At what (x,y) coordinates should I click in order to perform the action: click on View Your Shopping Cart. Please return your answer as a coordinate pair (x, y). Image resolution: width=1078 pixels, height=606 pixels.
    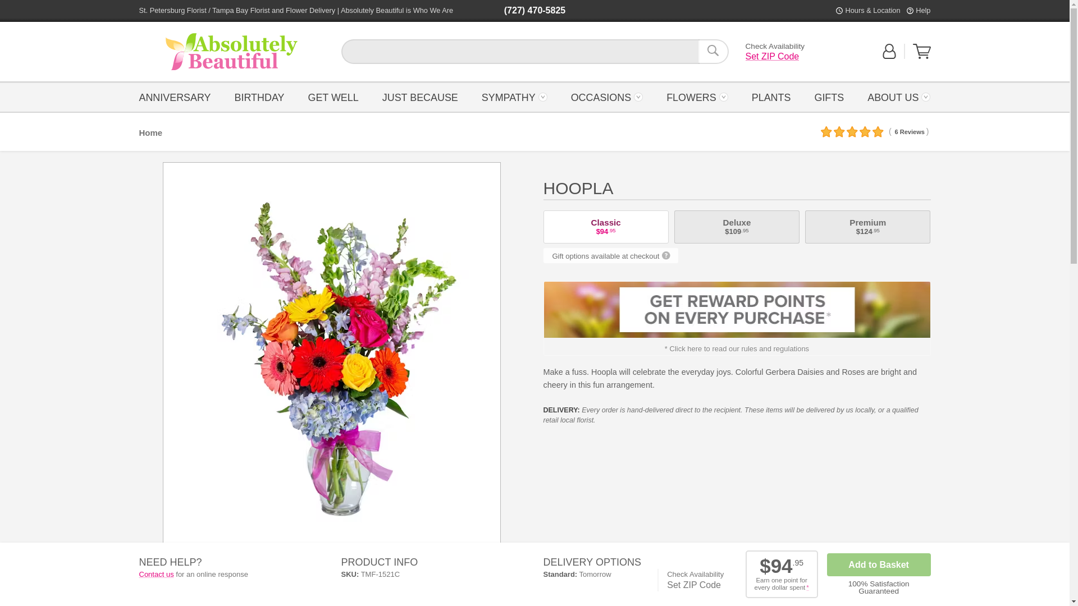
    Looking at the image, I should click on (420, 96).